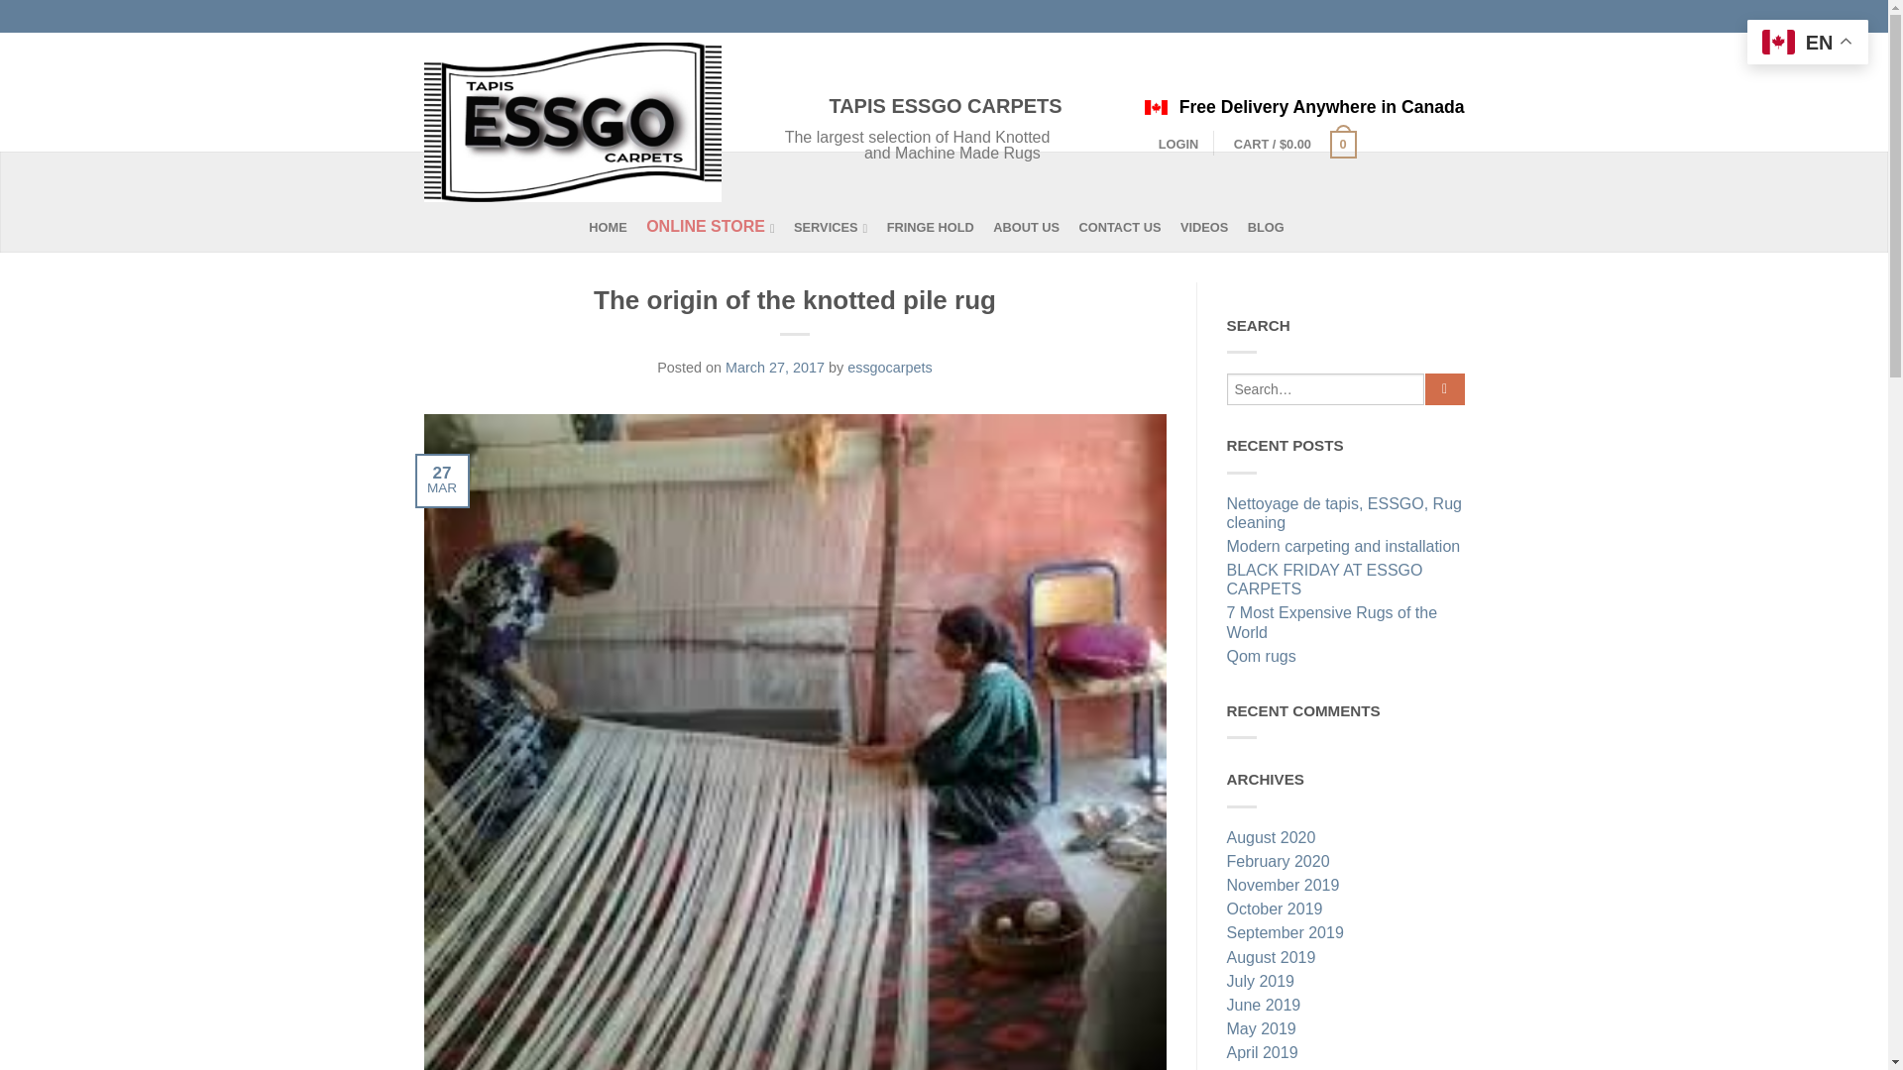 The image size is (1903, 1070). I want to click on BLOG, so click(1274, 227).